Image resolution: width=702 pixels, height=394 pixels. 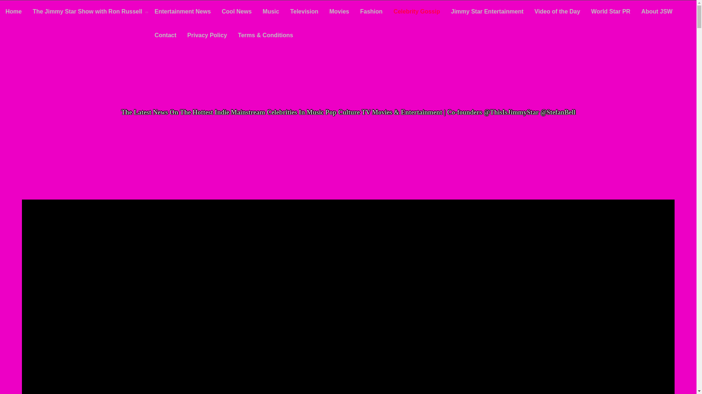 What do you see at coordinates (182, 12) in the screenshot?
I see `Entertainment News` at bounding box center [182, 12].